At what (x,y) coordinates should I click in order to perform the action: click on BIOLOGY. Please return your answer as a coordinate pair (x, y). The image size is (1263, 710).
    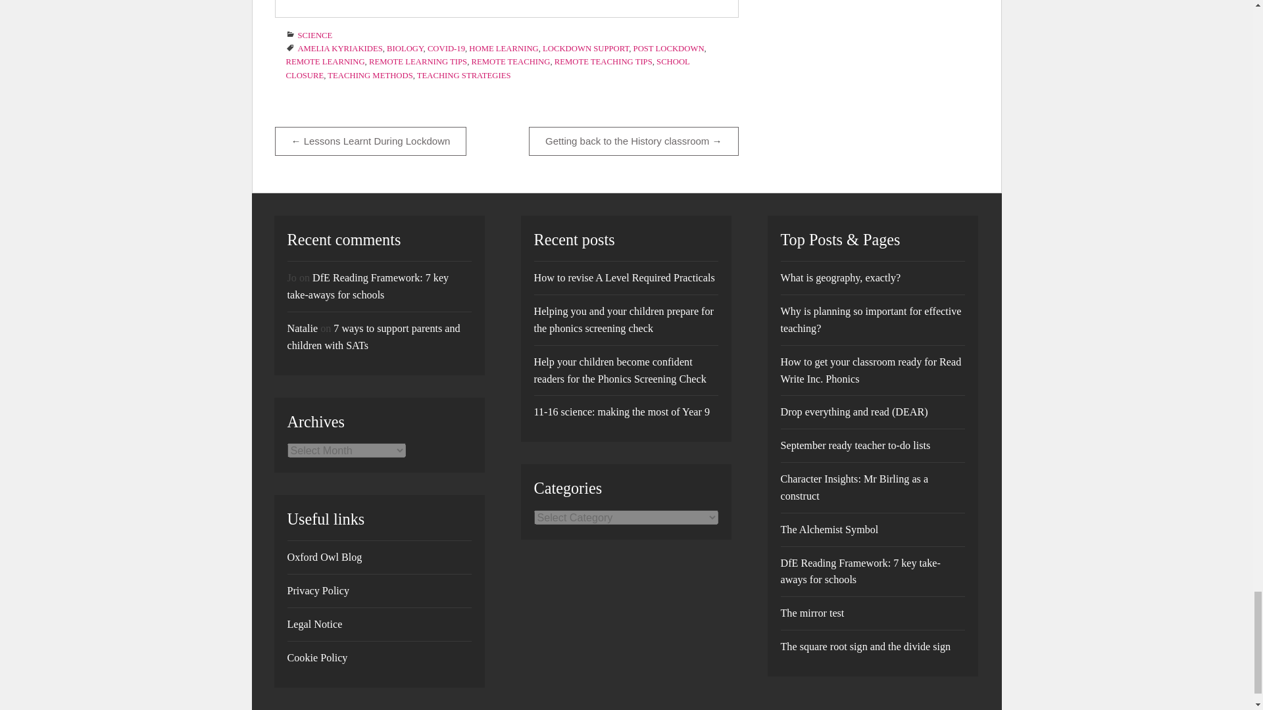
    Looking at the image, I should click on (405, 49).